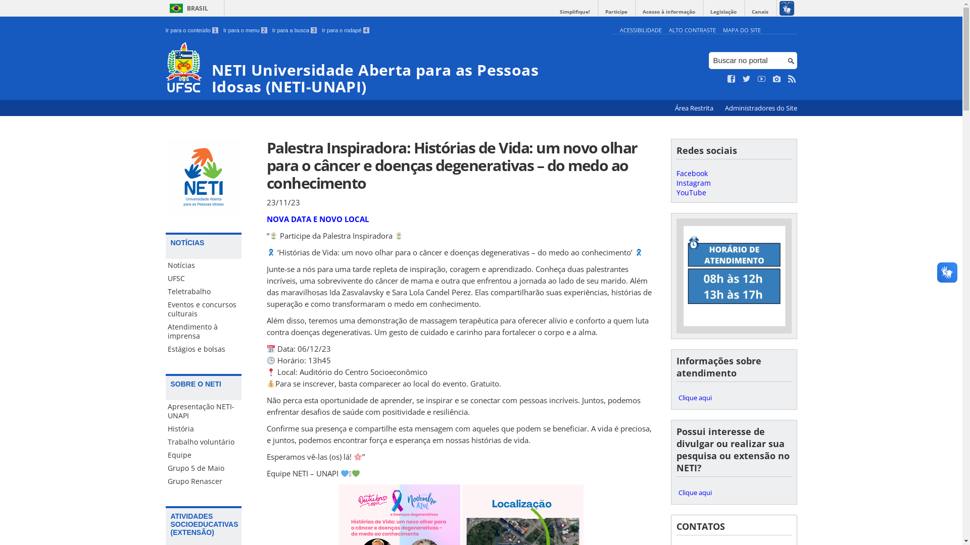  Describe the element at coordinates (204, 481) in the screenshot. I see `Grupo Renascer` at that location.